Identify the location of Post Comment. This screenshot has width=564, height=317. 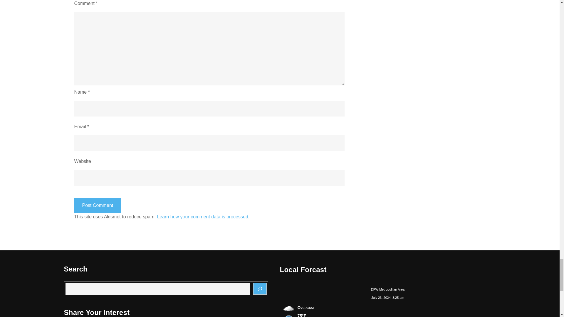
(98, 205).